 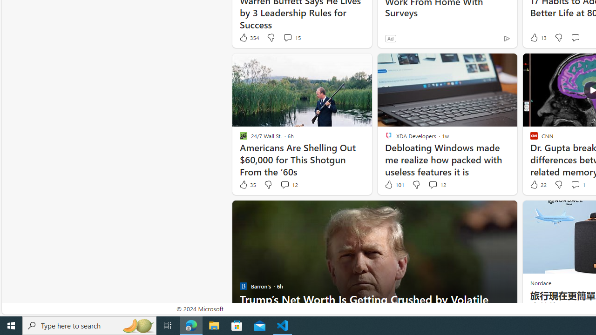 I want to click on Ad, so click(x=390, y=38).